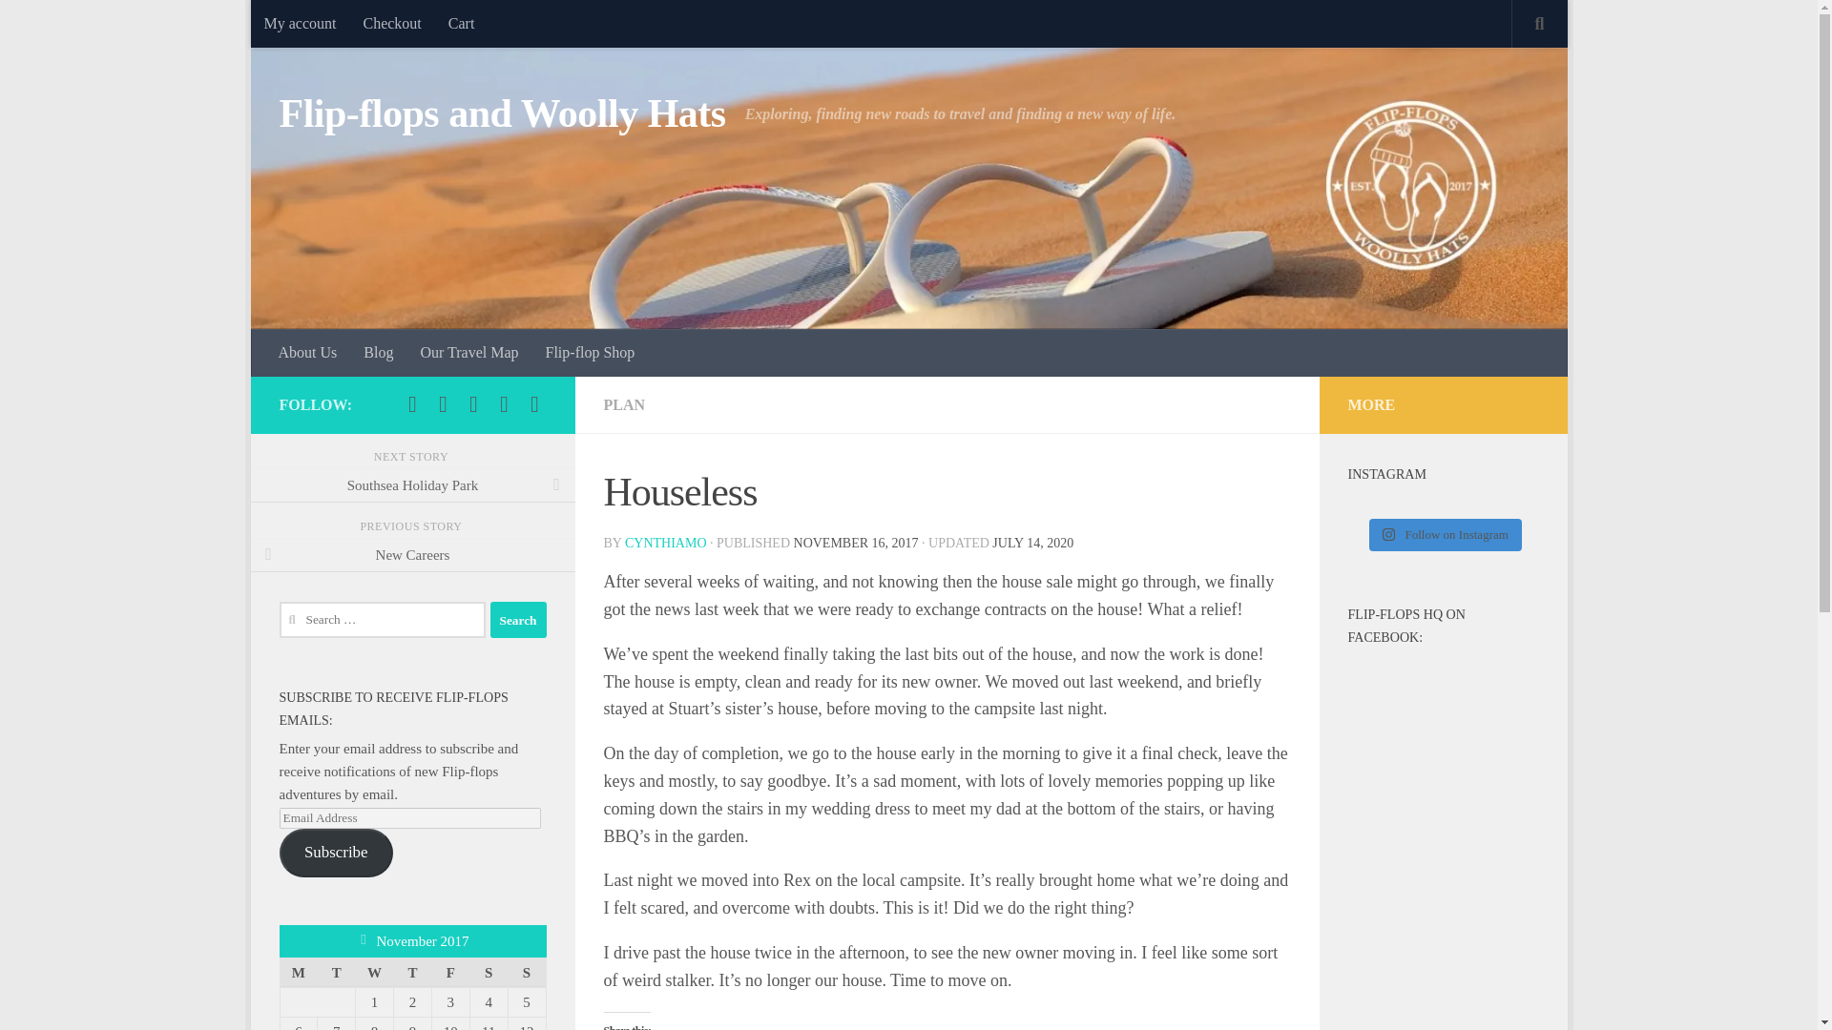 The height and width of the screenshot is (1030, 1832). Describe the element at coordinates (300, 23) in the screenshot. I see `My account` at that location.